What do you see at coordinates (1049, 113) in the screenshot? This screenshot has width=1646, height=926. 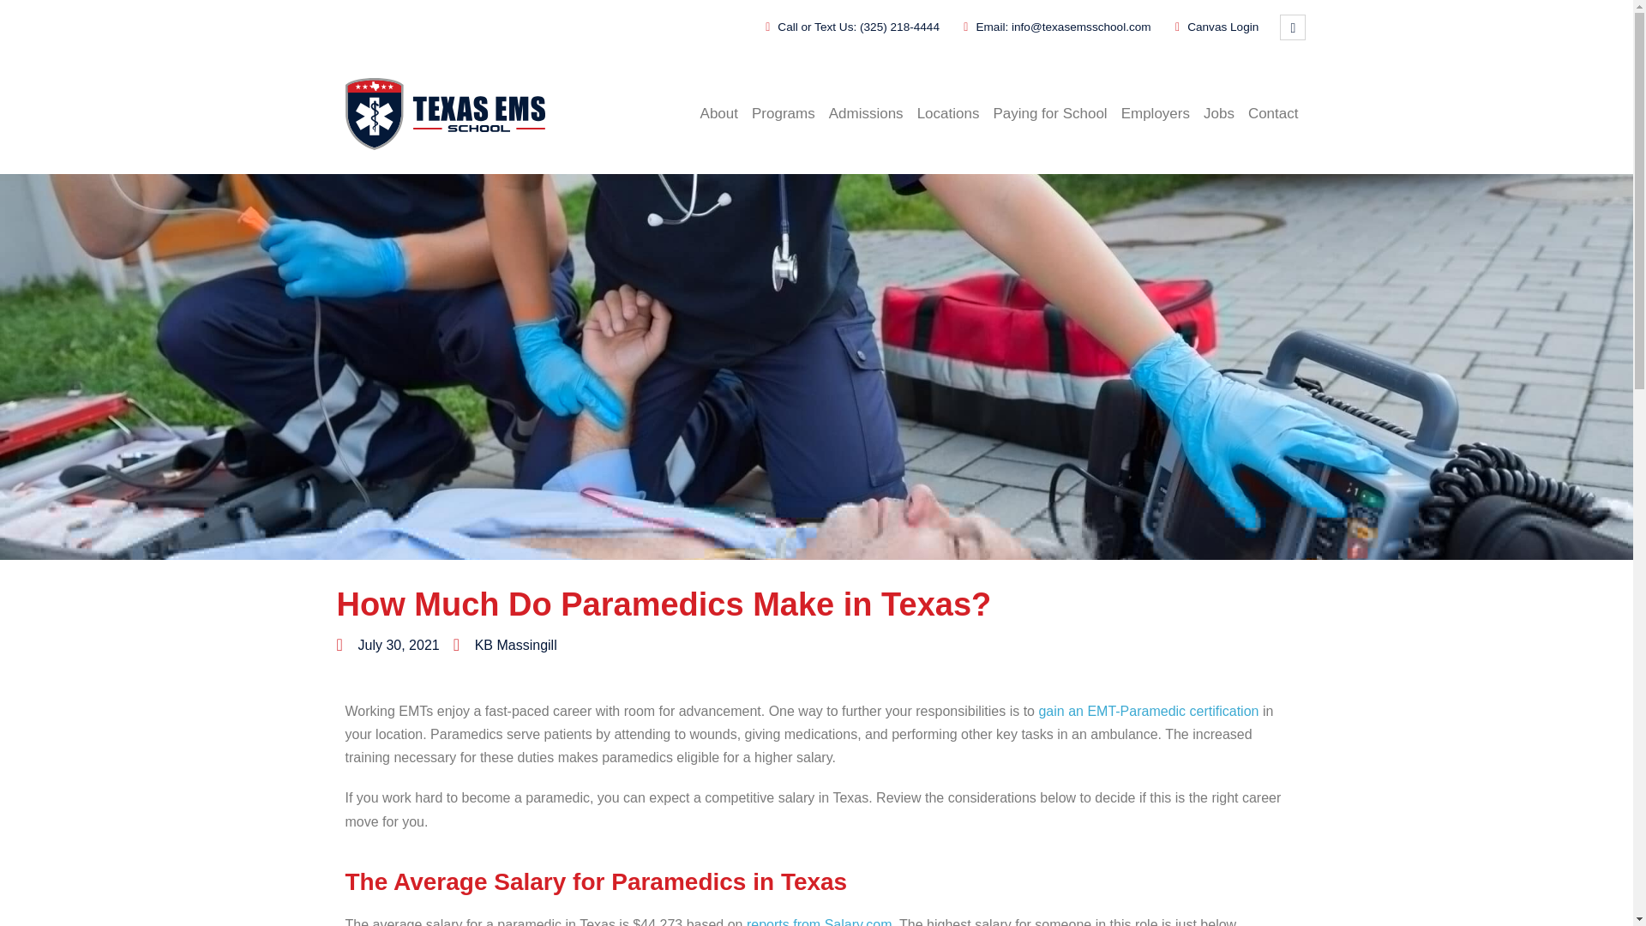 I see `Paying for School` at bounding box center [1049, 113].